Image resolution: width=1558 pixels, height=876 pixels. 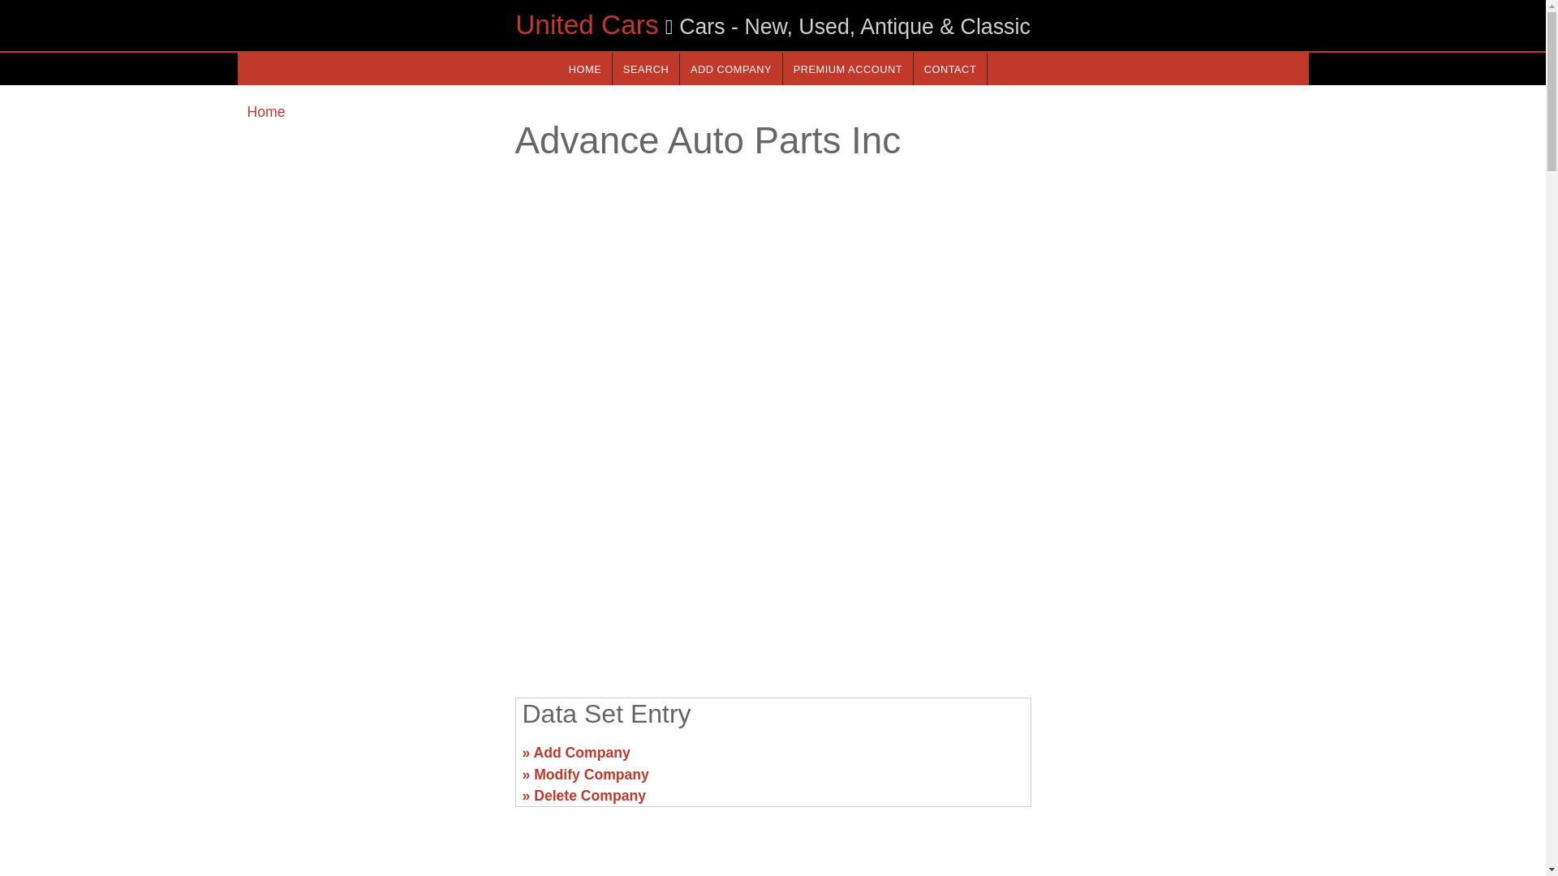 I want to click on Advertisement, so click(x=772, y=558).